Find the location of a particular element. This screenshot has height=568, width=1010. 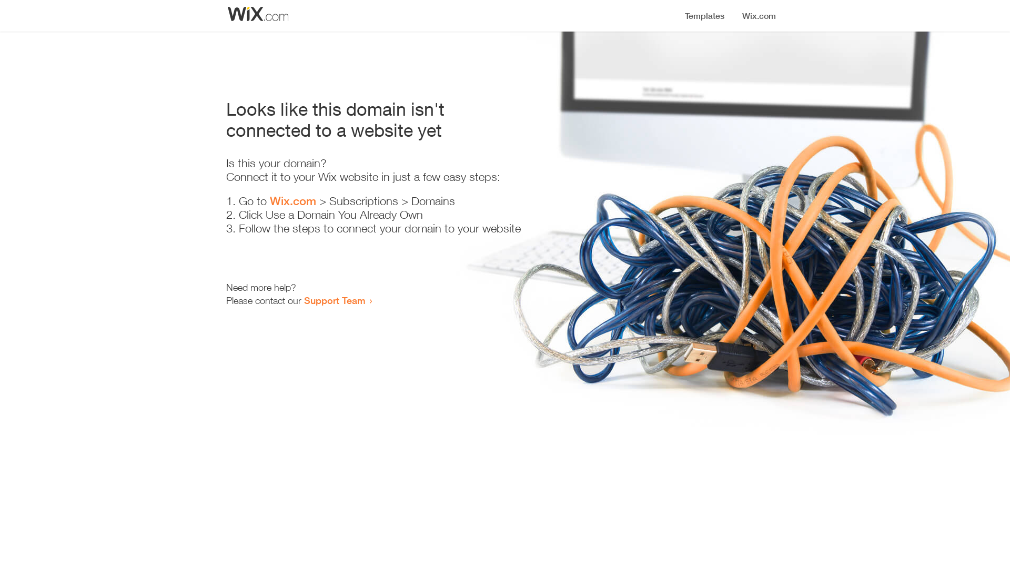

Wix.com is located at coordinates (293, 201).